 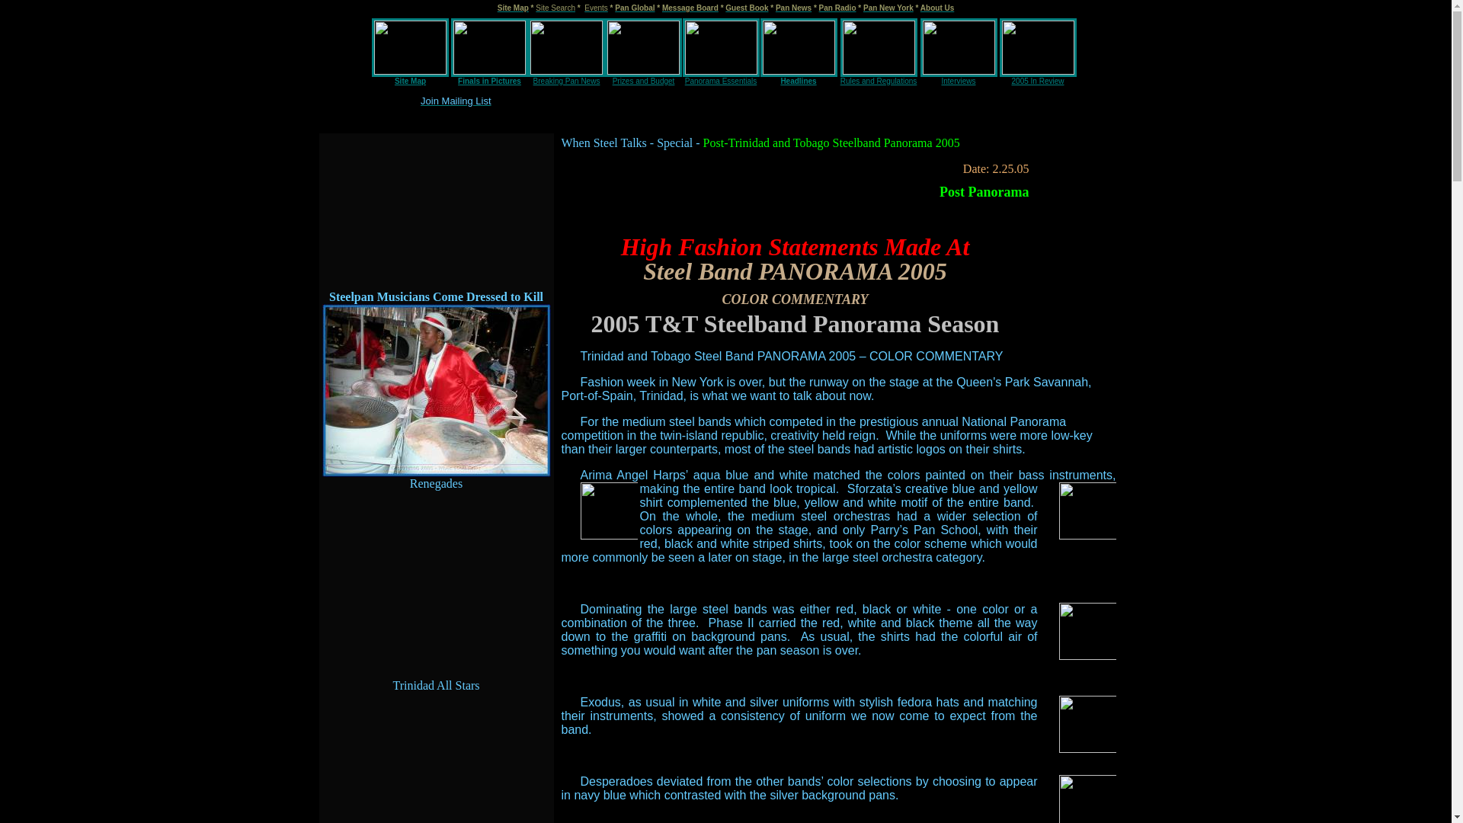 I want to click on Pan New York, so click(x=888, y=8).